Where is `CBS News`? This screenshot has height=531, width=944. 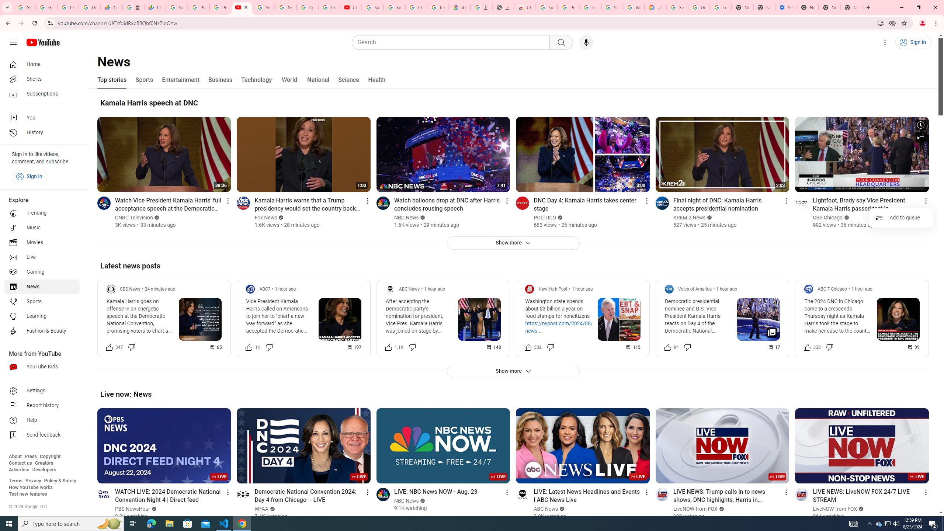
CBS News is located at coordinates (130, 289).